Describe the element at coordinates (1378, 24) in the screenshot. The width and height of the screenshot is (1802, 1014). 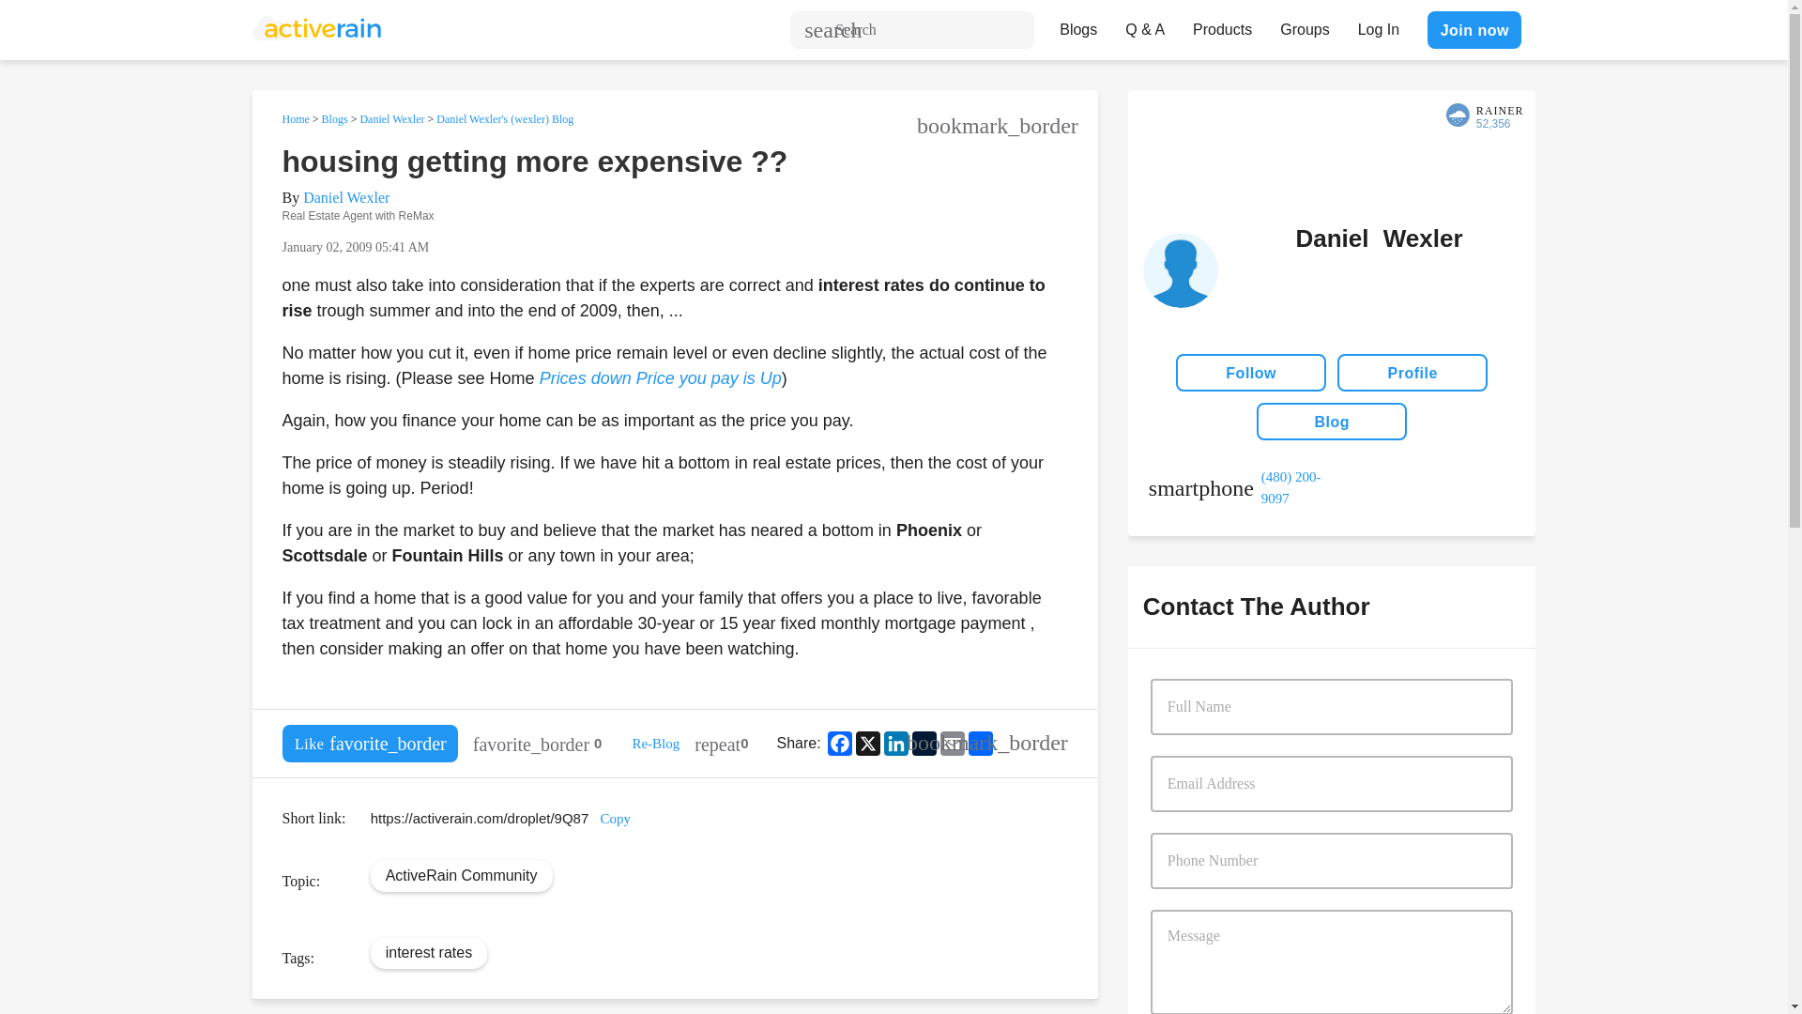
I see `Log In` at that location.